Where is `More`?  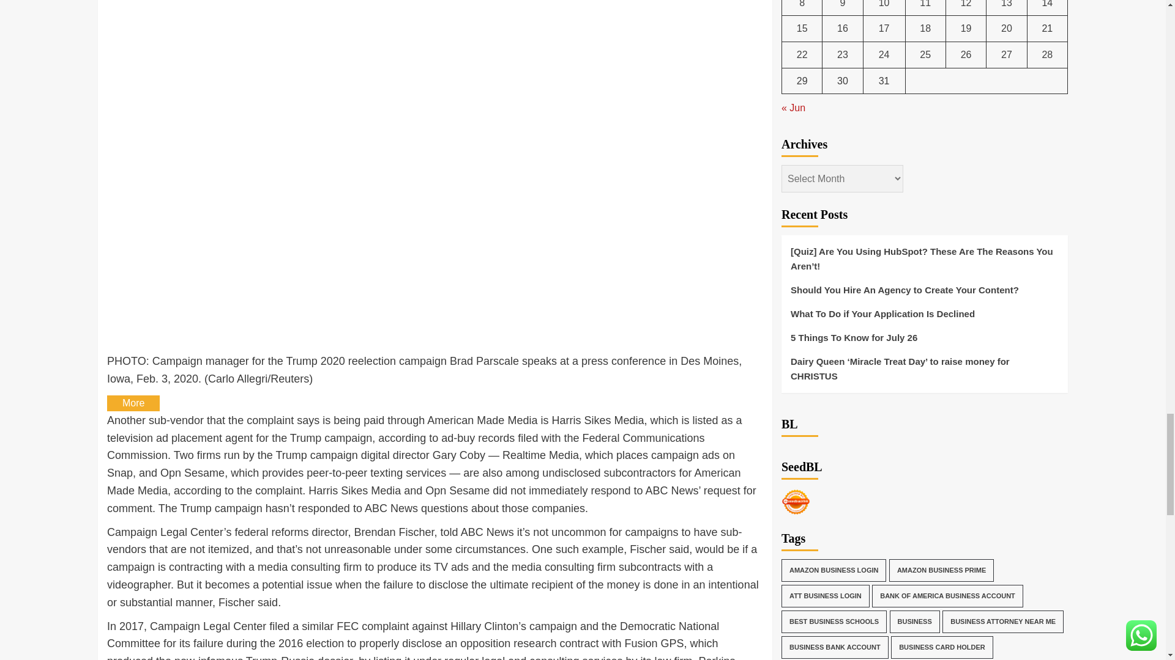 More is located at coordinates (133, 403).